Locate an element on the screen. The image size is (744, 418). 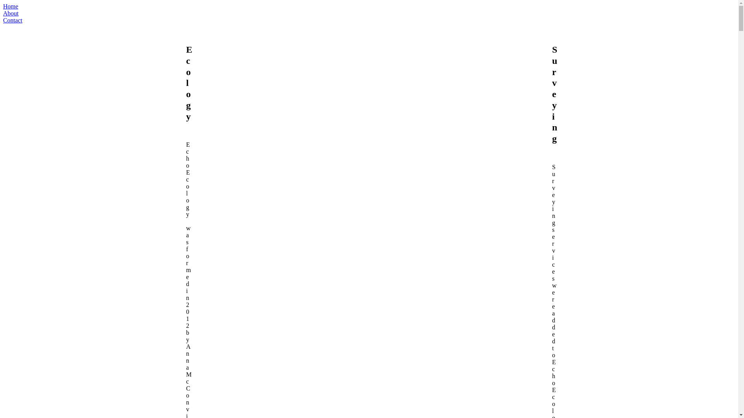
Home is located at coordinates (369, 7).